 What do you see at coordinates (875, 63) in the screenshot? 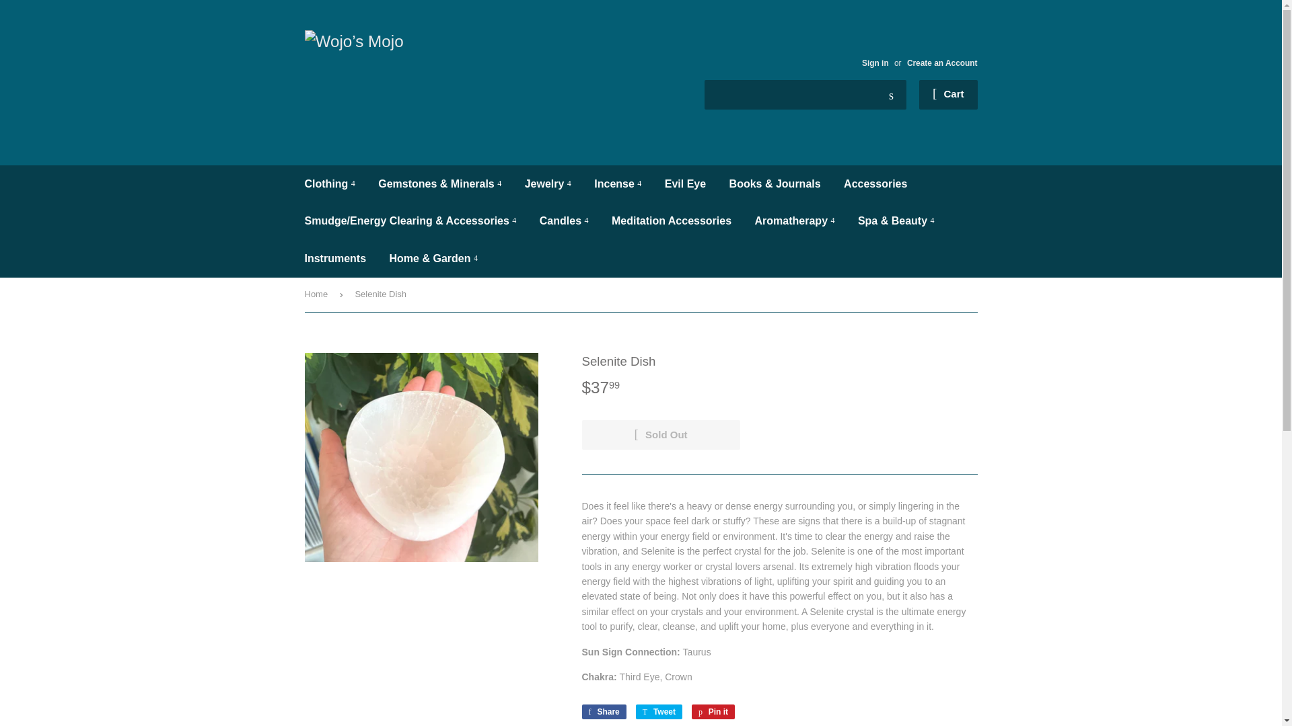
I see `Sign in` at bounding box center [875, 63].